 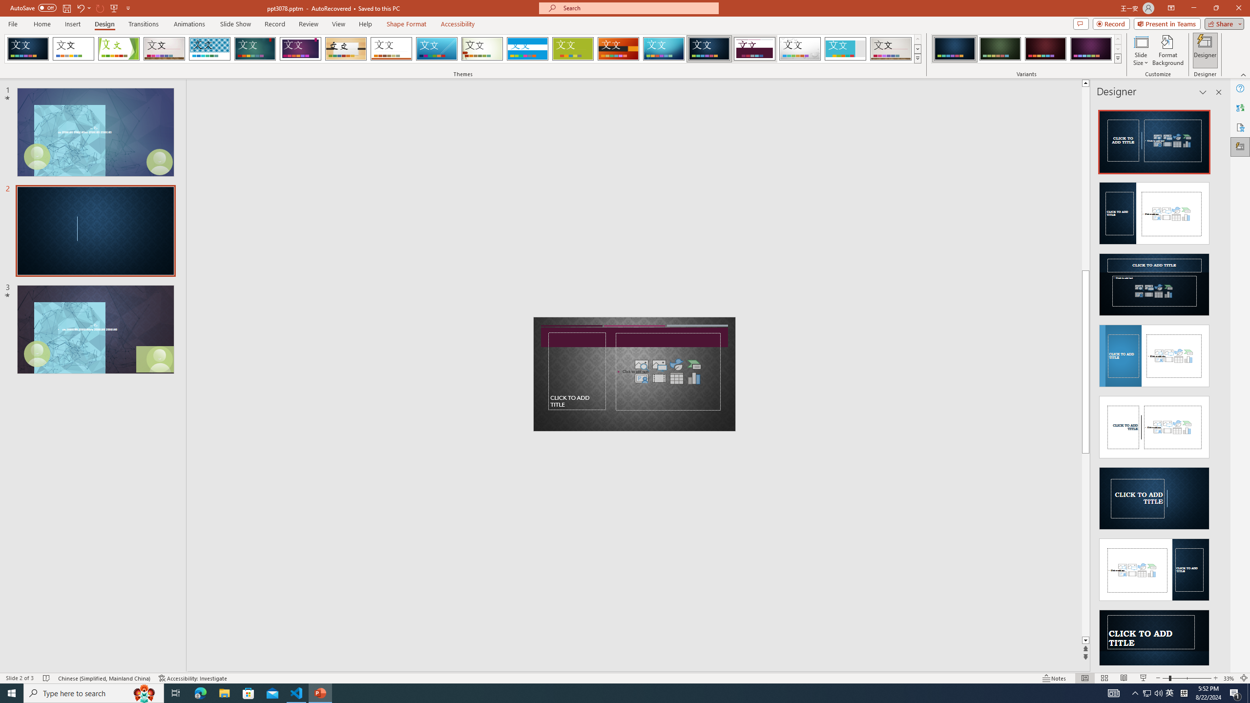 What do you see at coordinates (1219, 92) in the screenshot?
I see `Close pane` at bounding box center [1219, 92].